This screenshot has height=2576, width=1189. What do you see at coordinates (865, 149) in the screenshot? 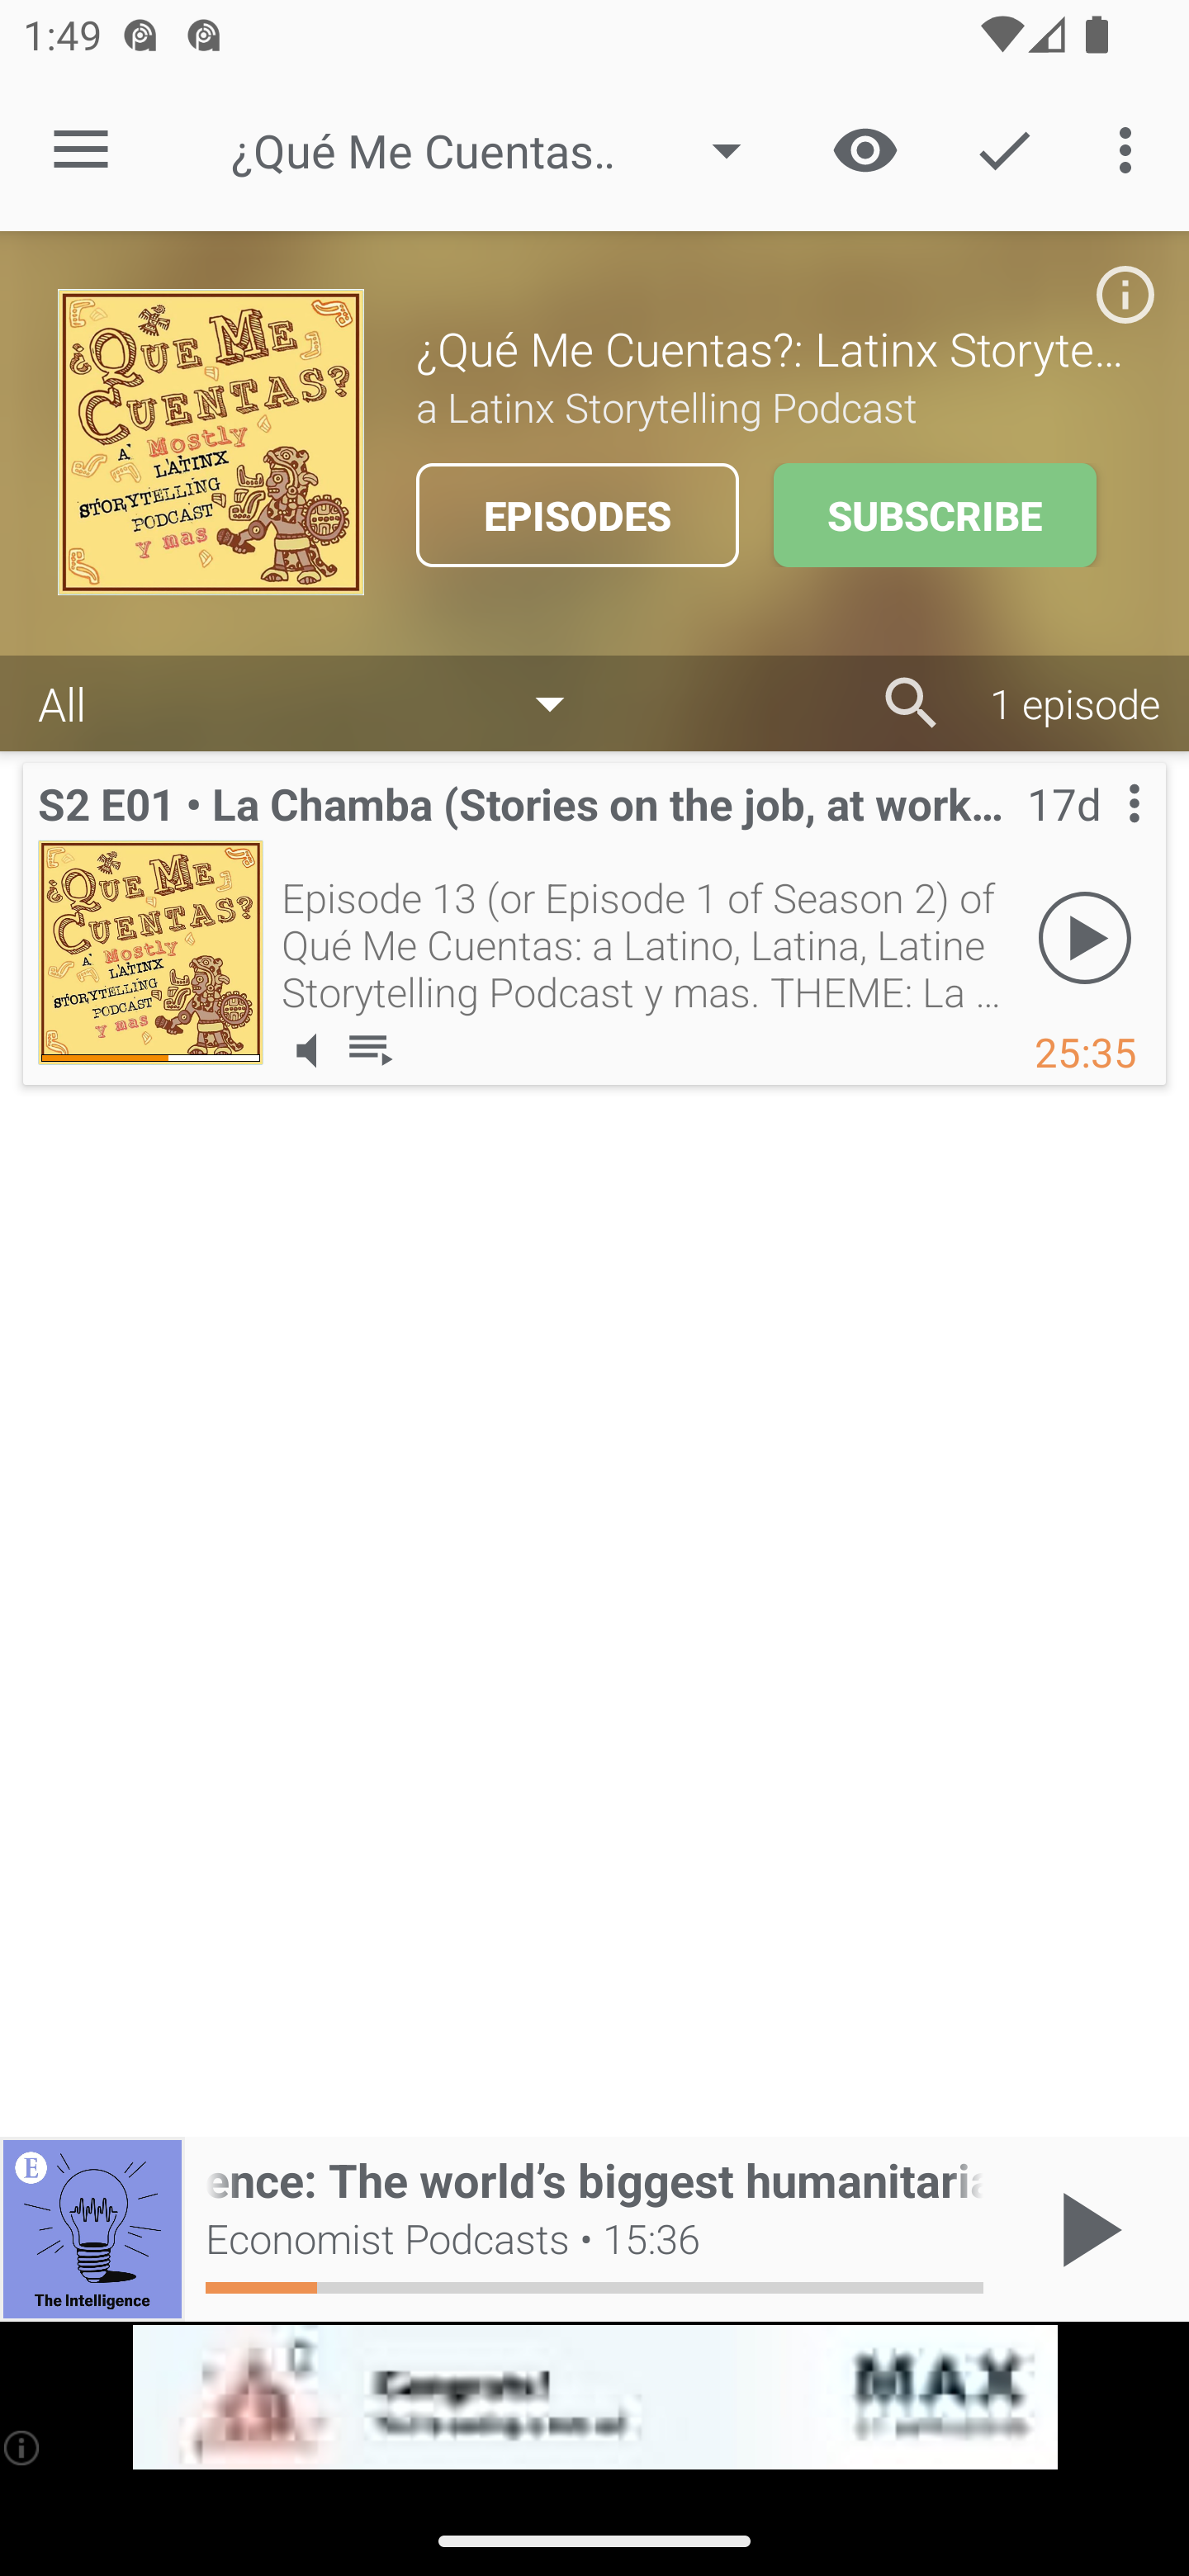
I see `Show / Hide played content` at bounding box center [865, 149].